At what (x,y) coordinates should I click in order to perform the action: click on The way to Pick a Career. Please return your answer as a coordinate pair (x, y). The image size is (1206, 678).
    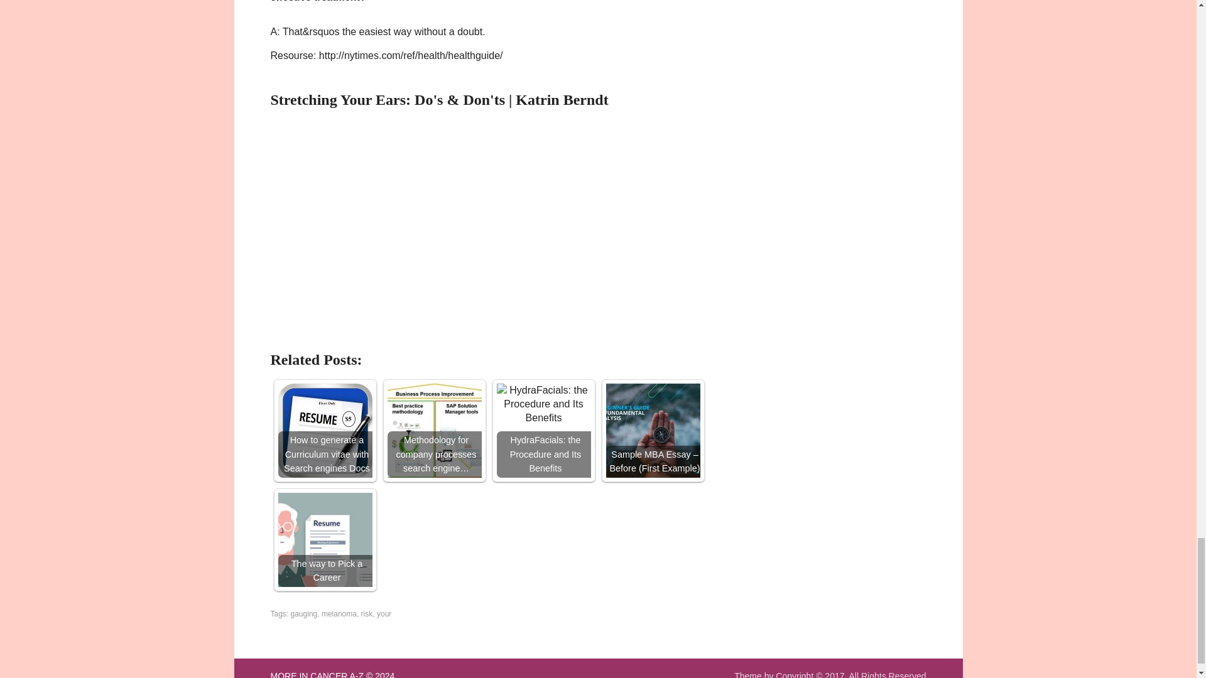
    Looking at the image, I should click on (324, 540).